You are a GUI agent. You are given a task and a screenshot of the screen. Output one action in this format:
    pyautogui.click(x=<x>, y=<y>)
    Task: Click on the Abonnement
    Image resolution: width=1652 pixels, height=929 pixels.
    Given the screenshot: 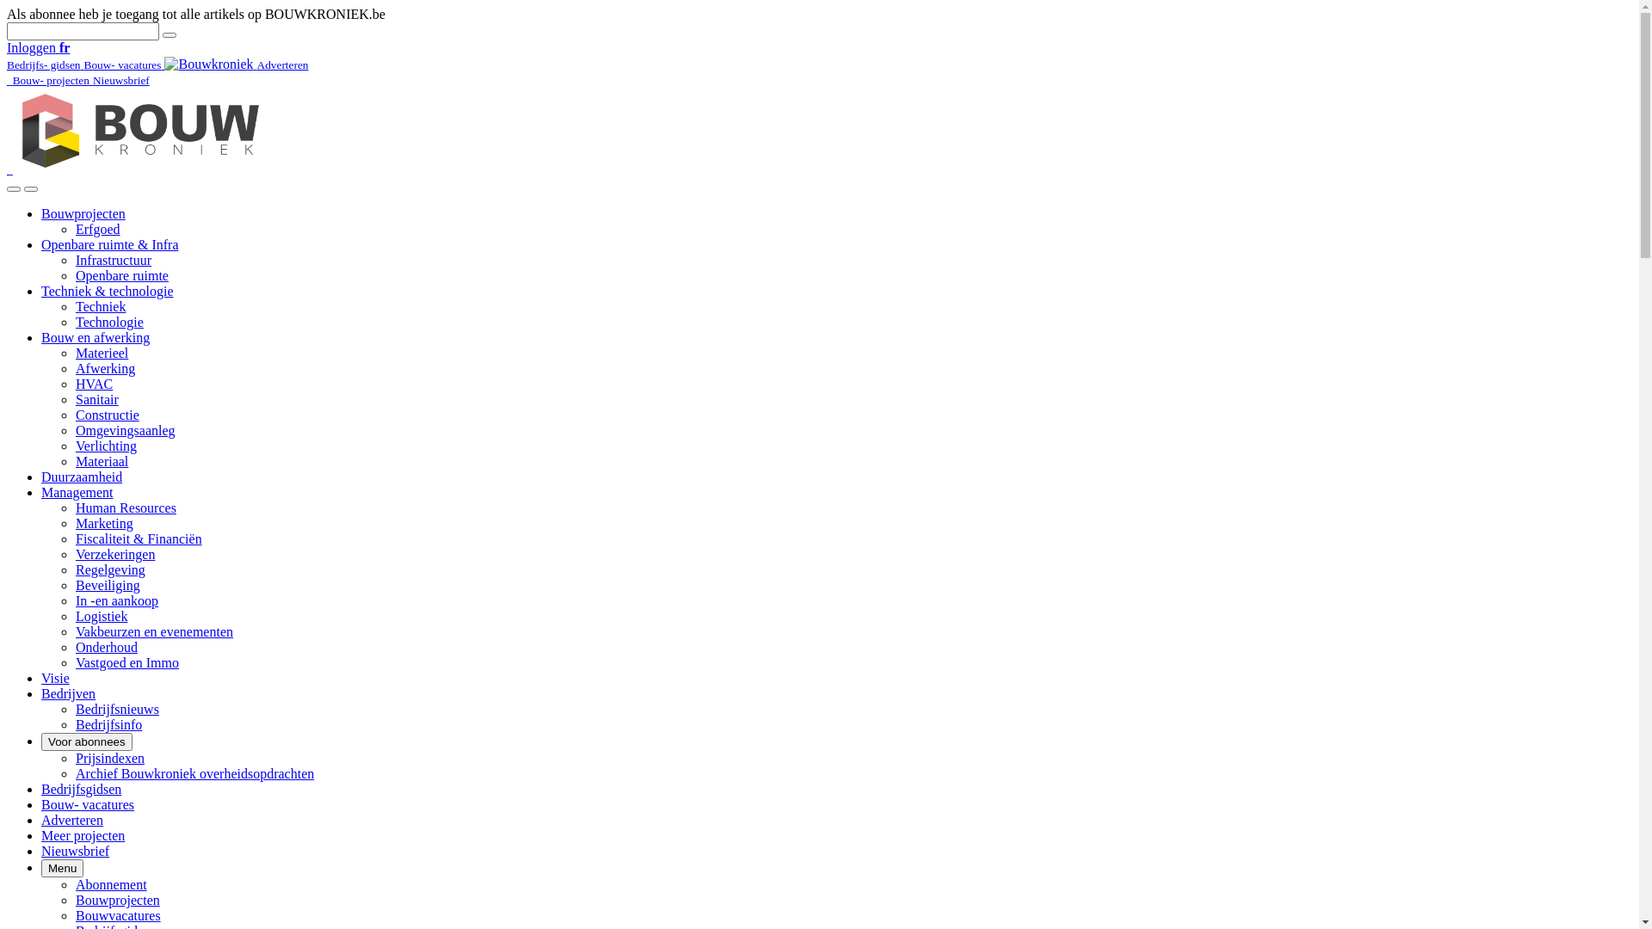 What is the action you would take?
    pyautogui.click(x=112, y=884)
    